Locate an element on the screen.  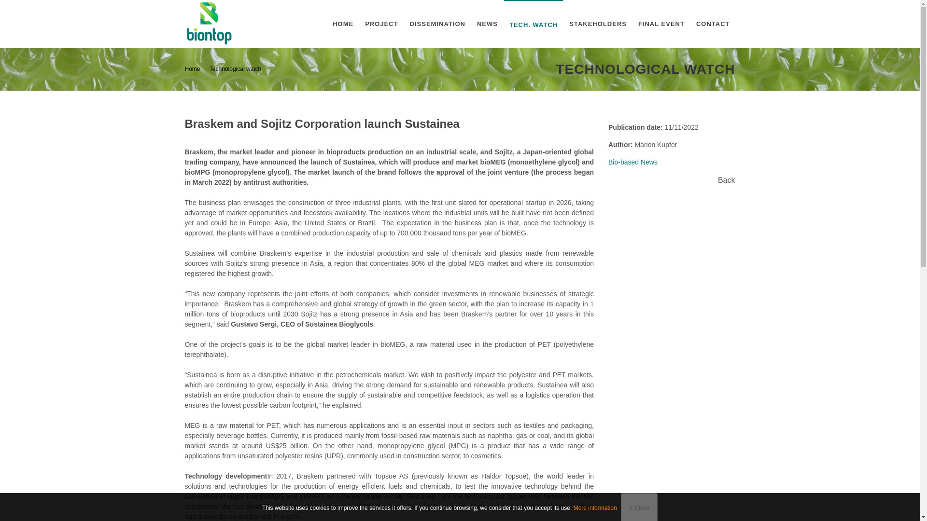
Back is located at coordinates (747, 180).